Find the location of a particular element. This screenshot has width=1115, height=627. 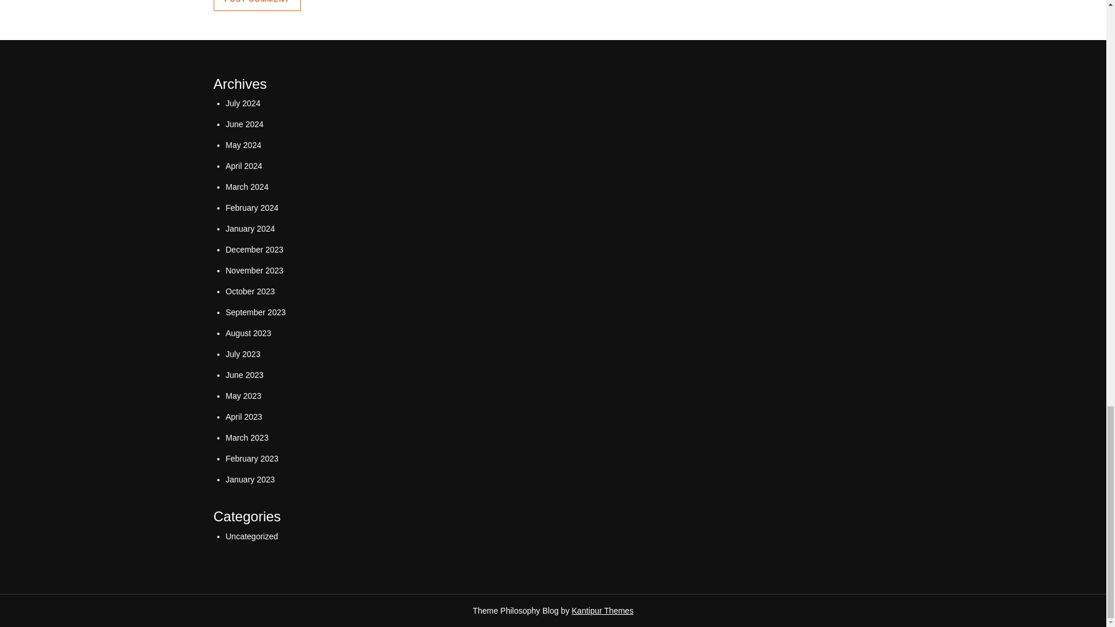

August 2023 is located at coordinates (247, 333).